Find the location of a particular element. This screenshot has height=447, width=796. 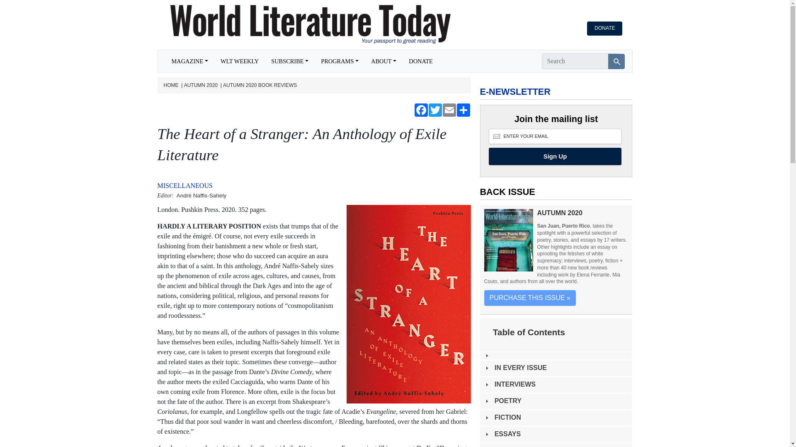

DONATE is located at coordinates (421, 61).